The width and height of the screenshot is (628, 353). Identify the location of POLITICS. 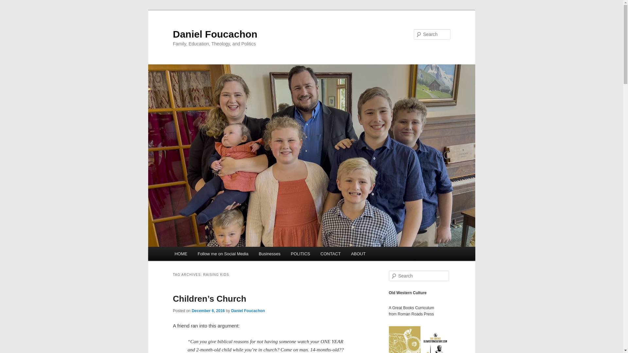
(300, 254).